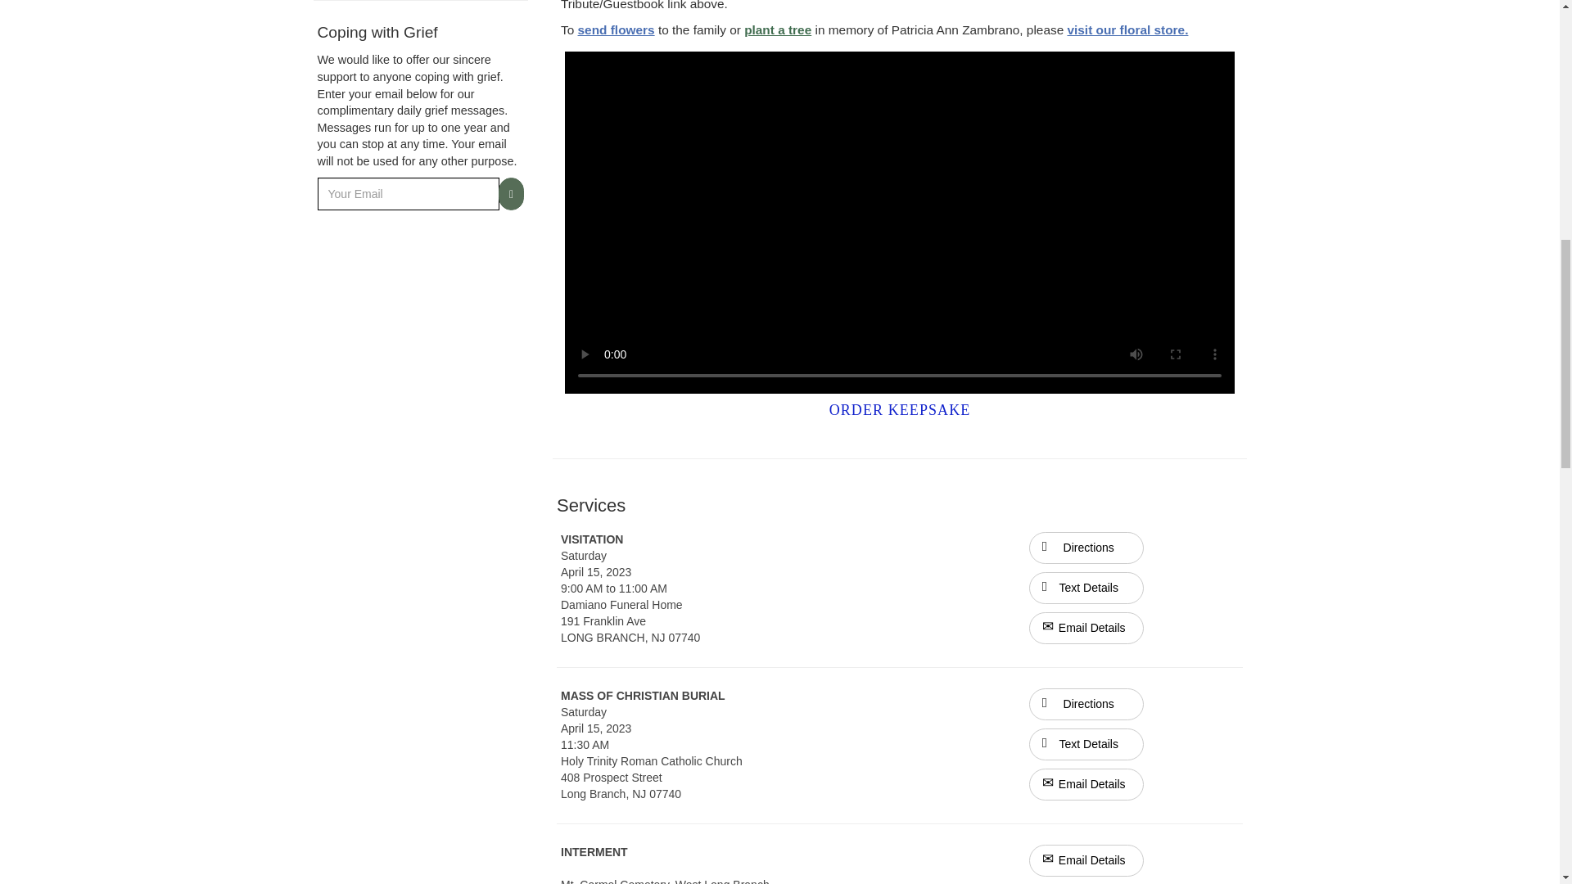  What do you see at coordinates (1086, 588) in the screenshot?
I see `Text Details` at bounding box center [1086, 588].